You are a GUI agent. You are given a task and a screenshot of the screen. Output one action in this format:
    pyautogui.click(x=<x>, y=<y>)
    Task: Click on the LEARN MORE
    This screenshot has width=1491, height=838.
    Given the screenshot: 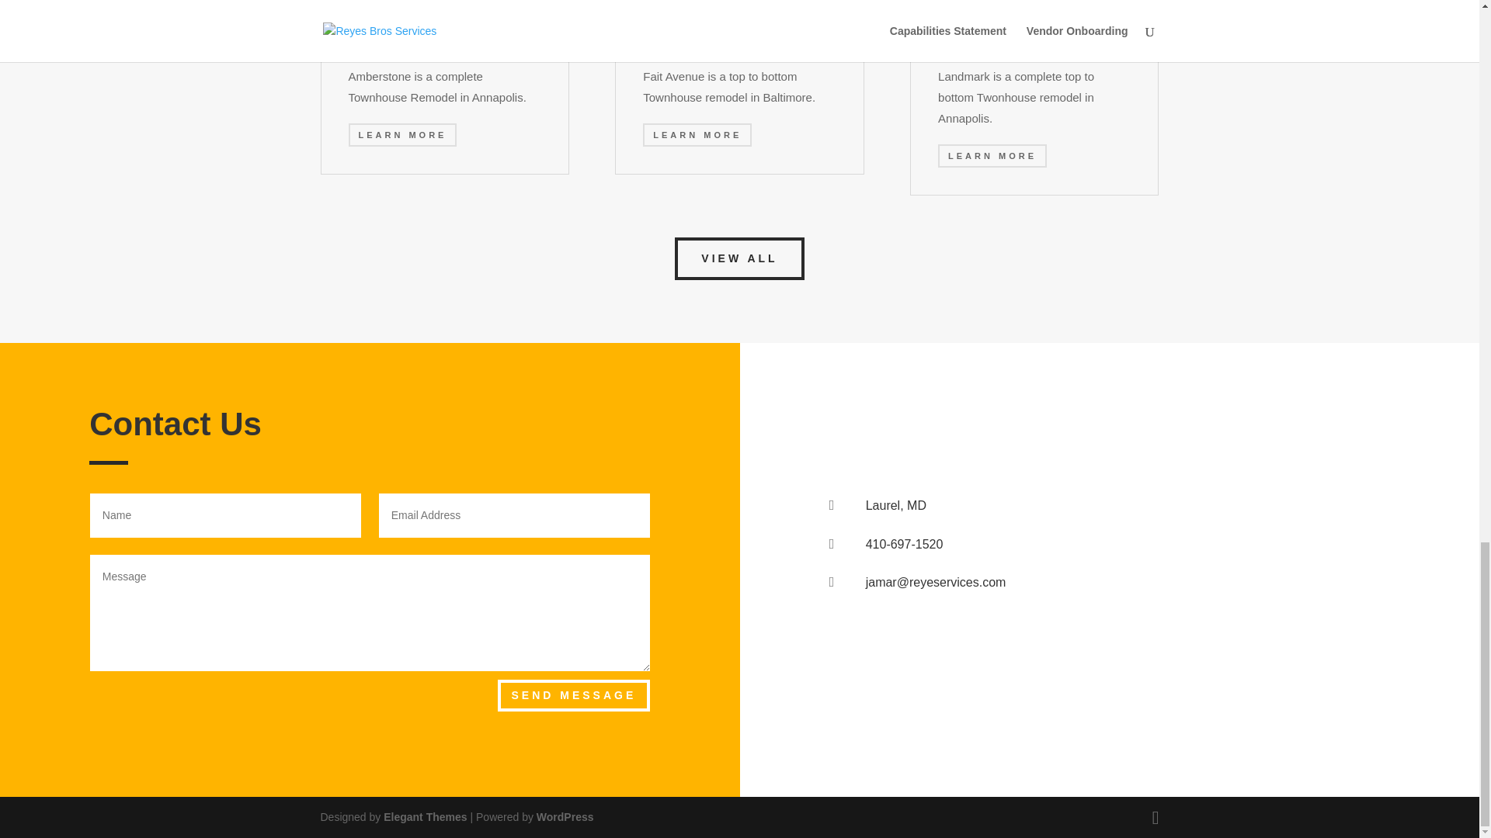 What is the action you would take?
    pyautogui.click(x=992, y=155)
    